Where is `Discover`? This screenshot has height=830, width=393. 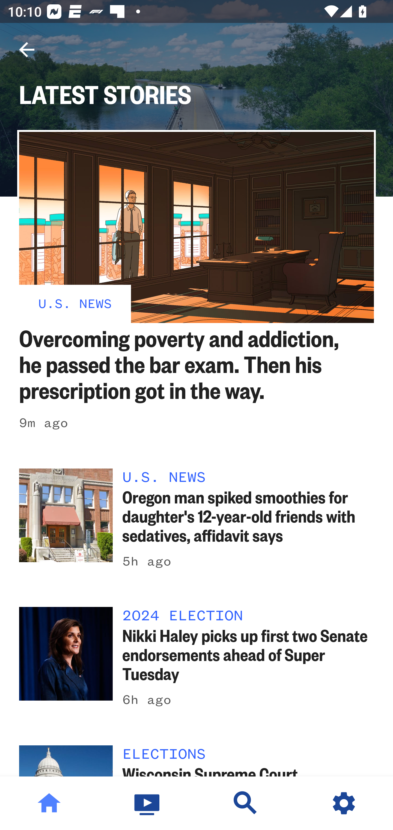
Discover is located at coordinates (246, 803).